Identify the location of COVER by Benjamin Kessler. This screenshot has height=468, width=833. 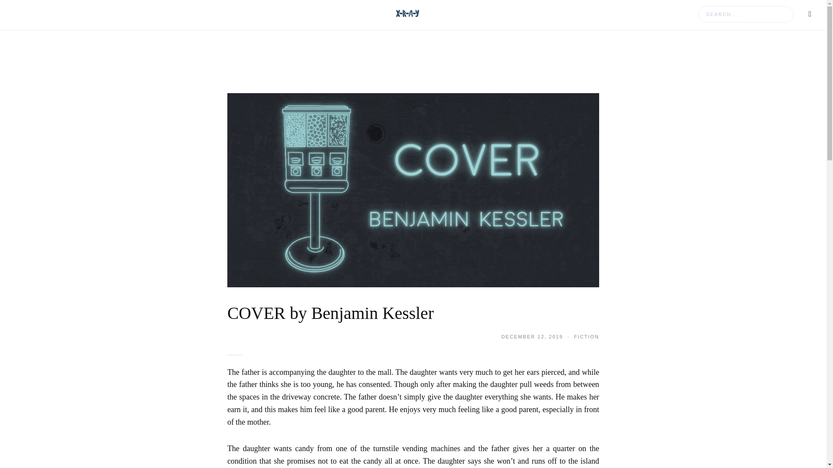
(413, 190).